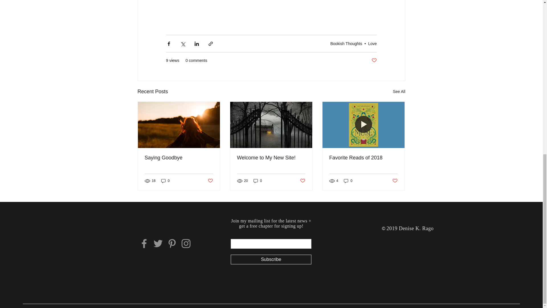  I want to click on 0, so click(258, 181).